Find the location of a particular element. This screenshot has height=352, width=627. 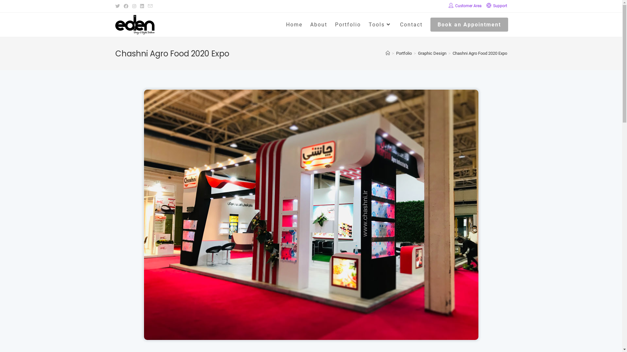

Label Design is located at coordinates (262, 253).